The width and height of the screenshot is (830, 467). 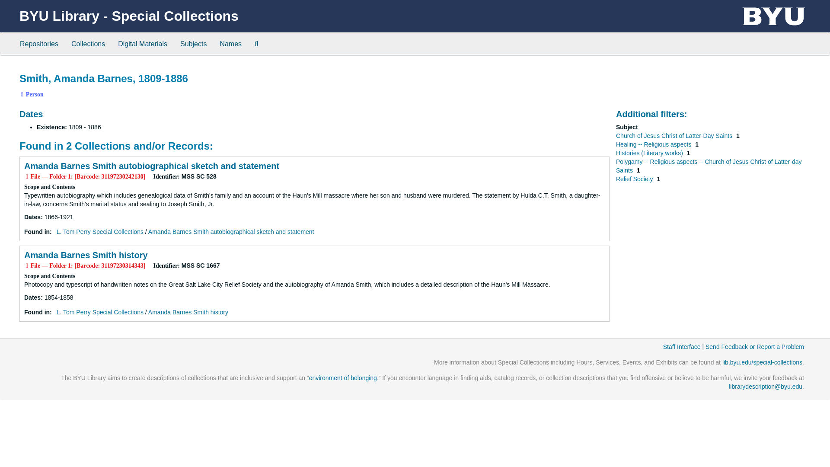 I want to click on Repositories, so click(x=39, y=44).